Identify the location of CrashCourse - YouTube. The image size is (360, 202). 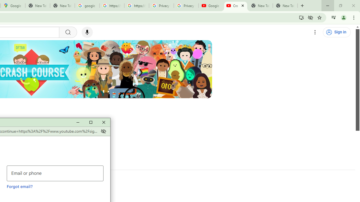
(235, 6).